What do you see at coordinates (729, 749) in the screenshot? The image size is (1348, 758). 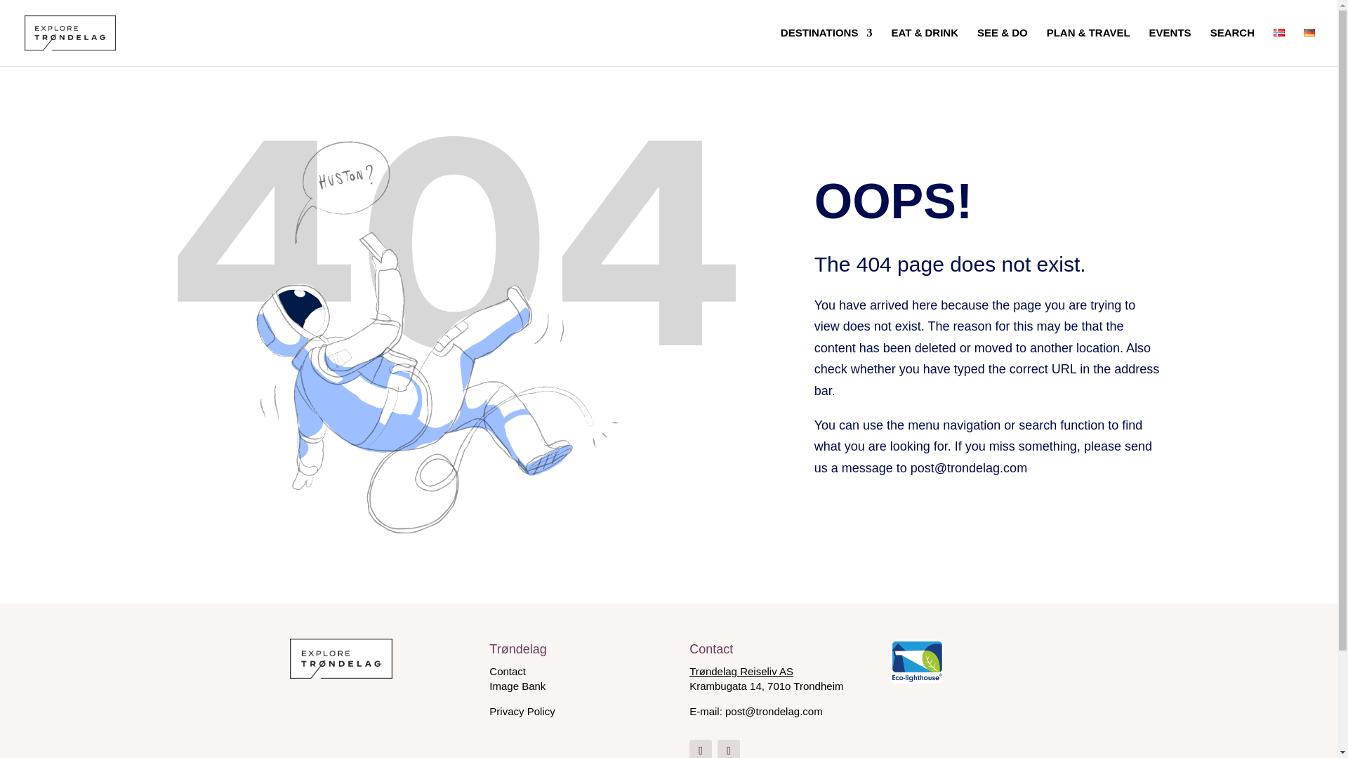 I see `Follow on Instagram` at bounding box center [729, 749].